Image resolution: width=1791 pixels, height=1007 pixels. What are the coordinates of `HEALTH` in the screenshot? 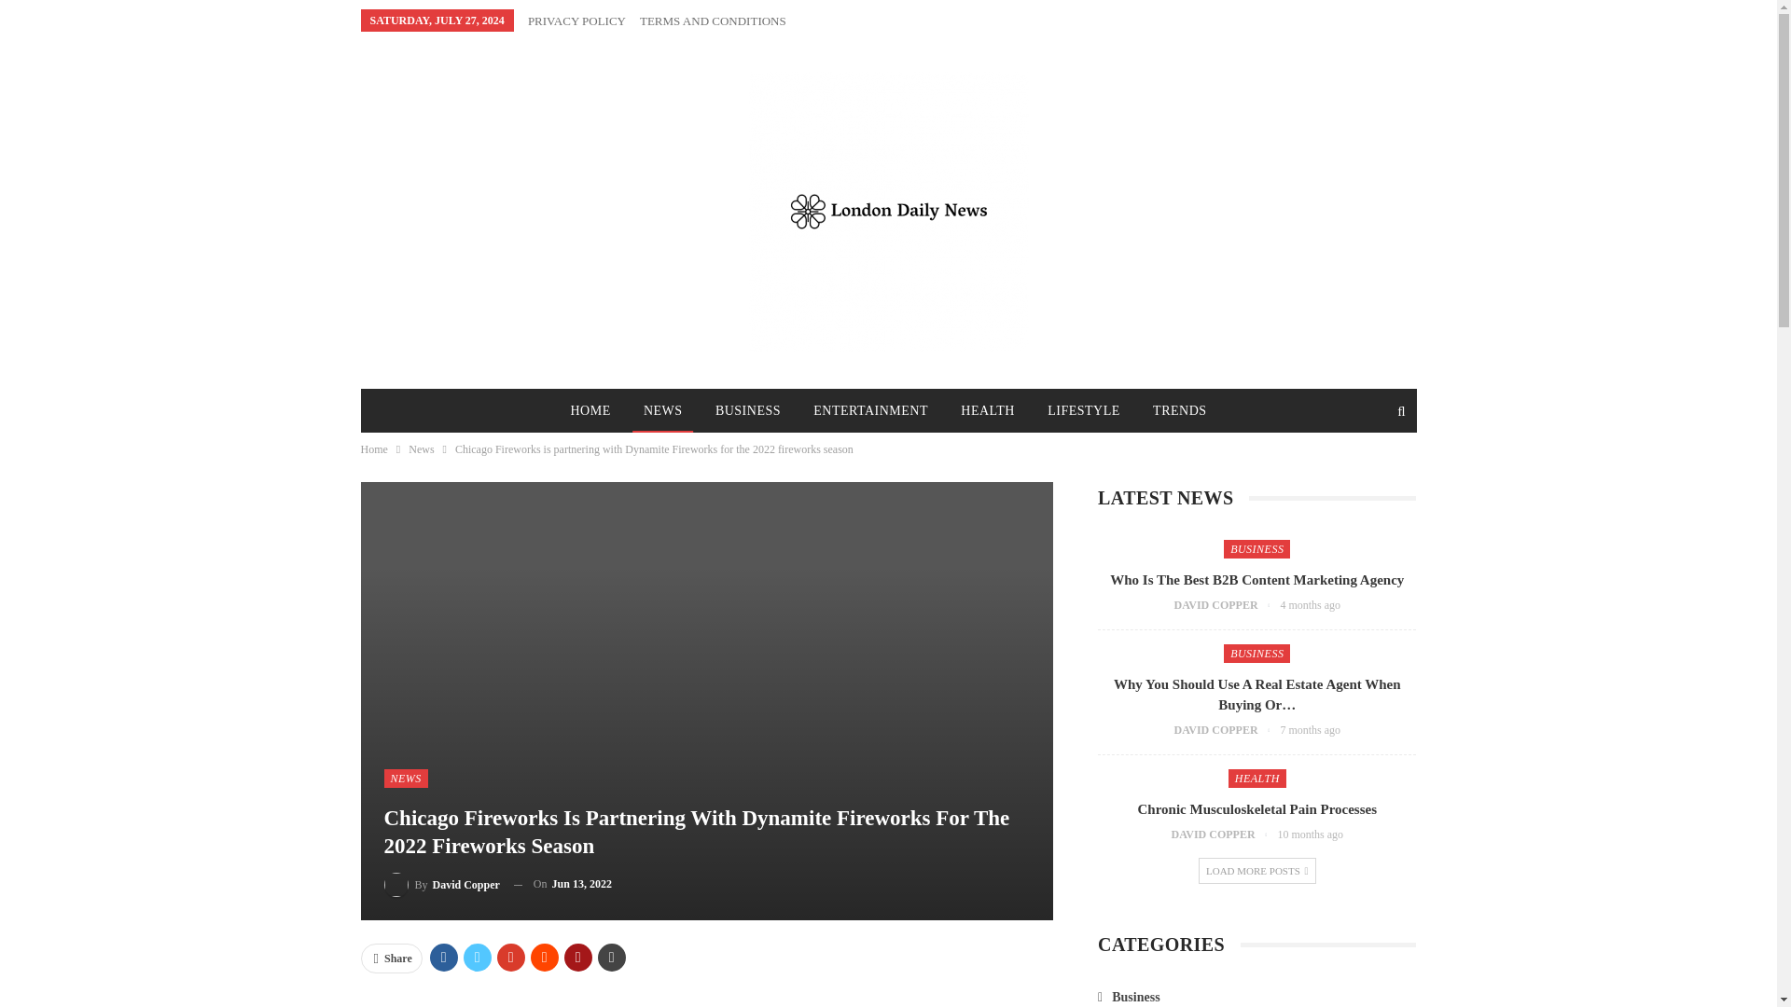 It's located at (987, 410).